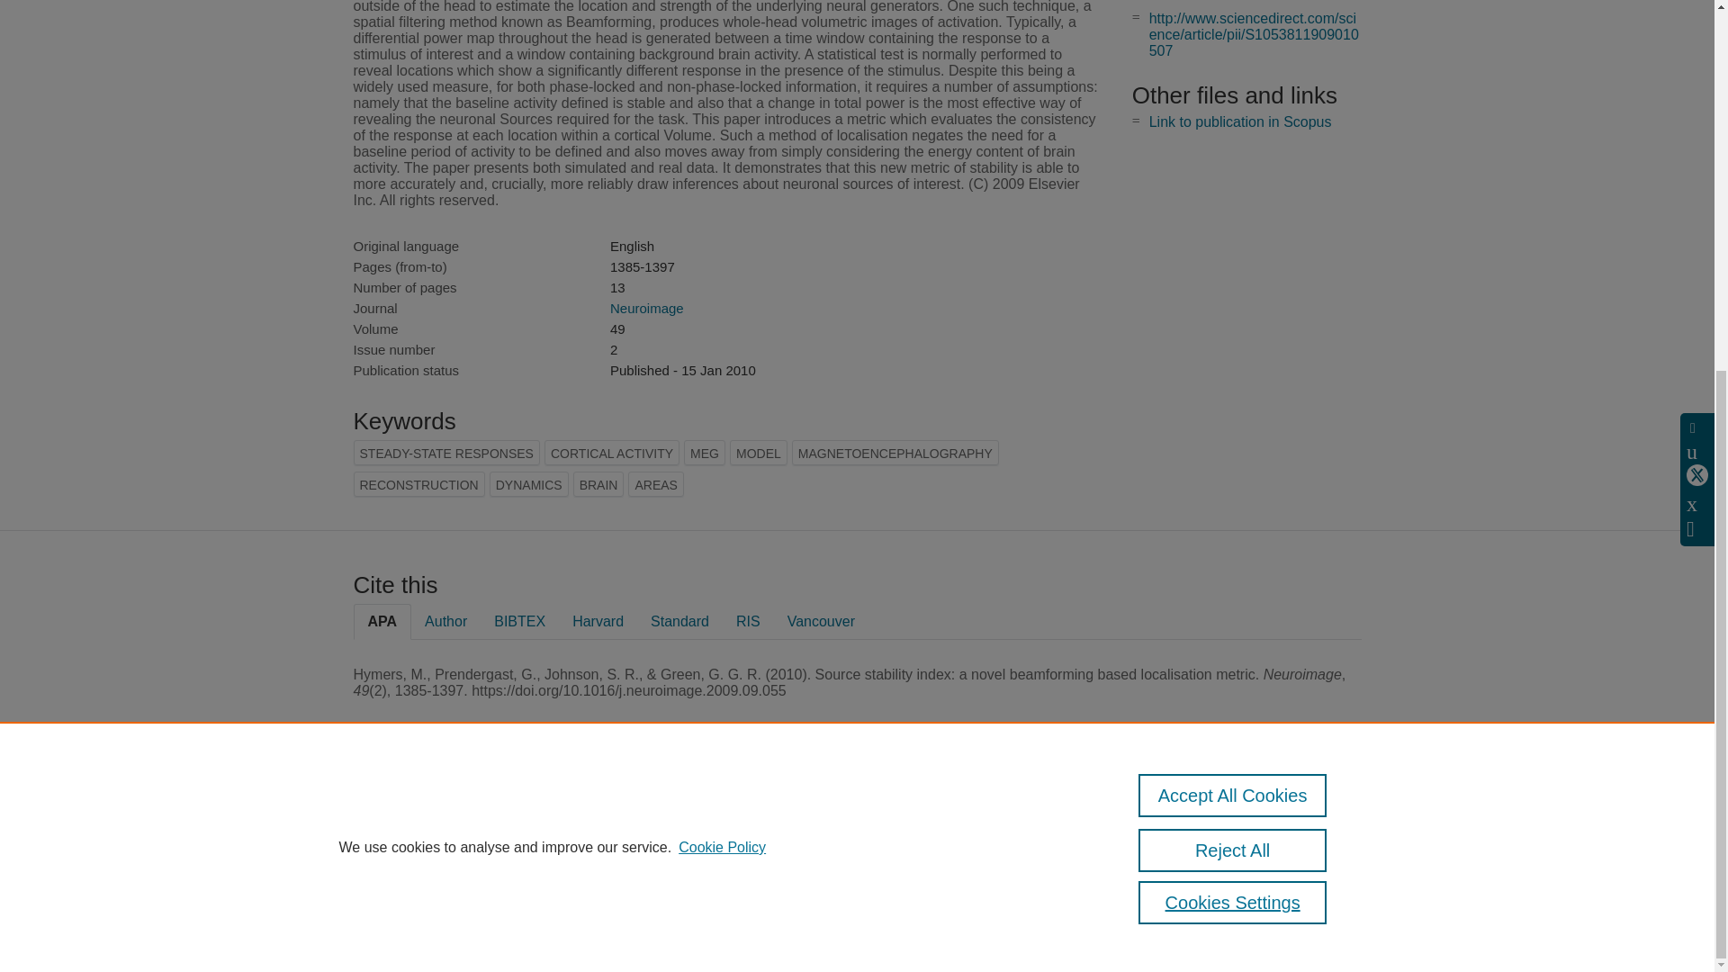  I want to click on Pure, so click(430, 815).